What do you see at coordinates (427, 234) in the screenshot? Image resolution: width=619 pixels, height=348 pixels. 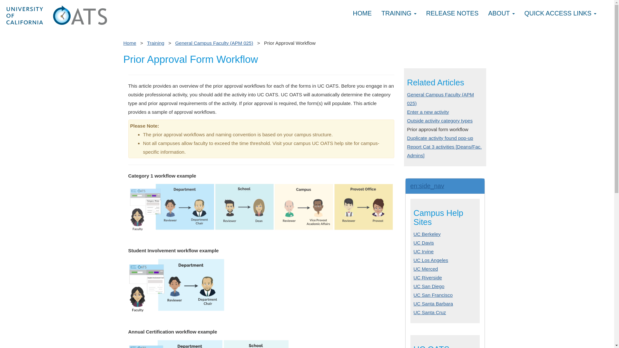 I see `UC Berkeley` at bounding box center [427, 234].